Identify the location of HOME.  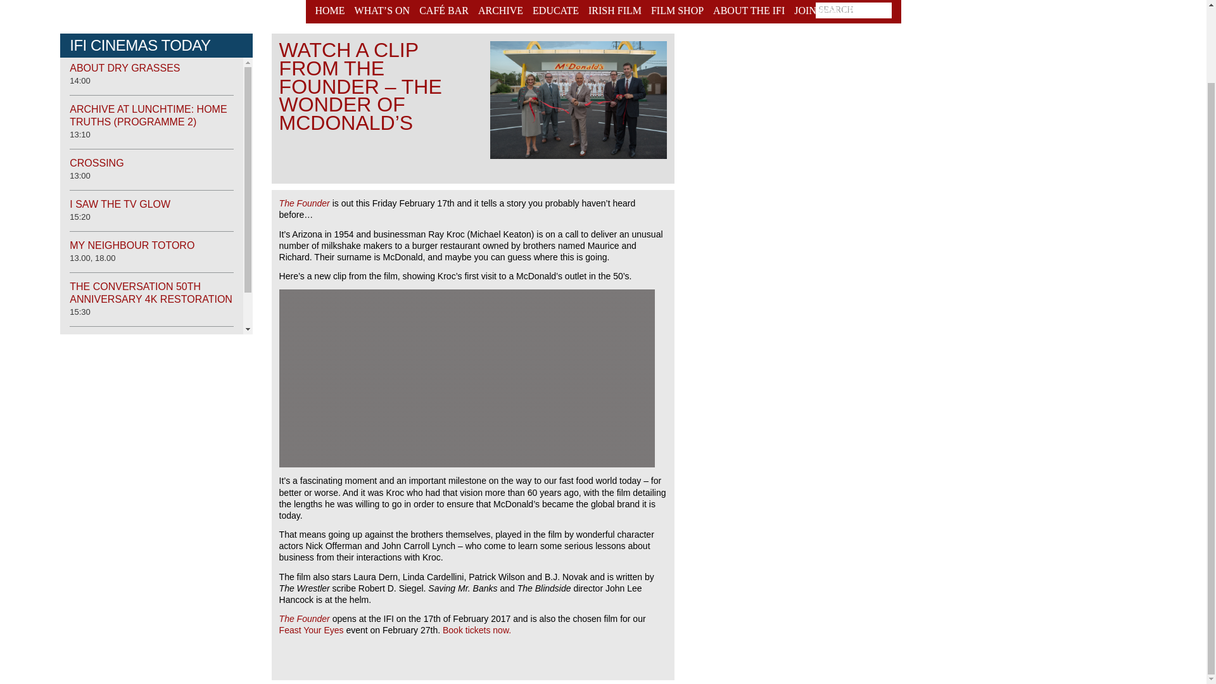
(332, 11).